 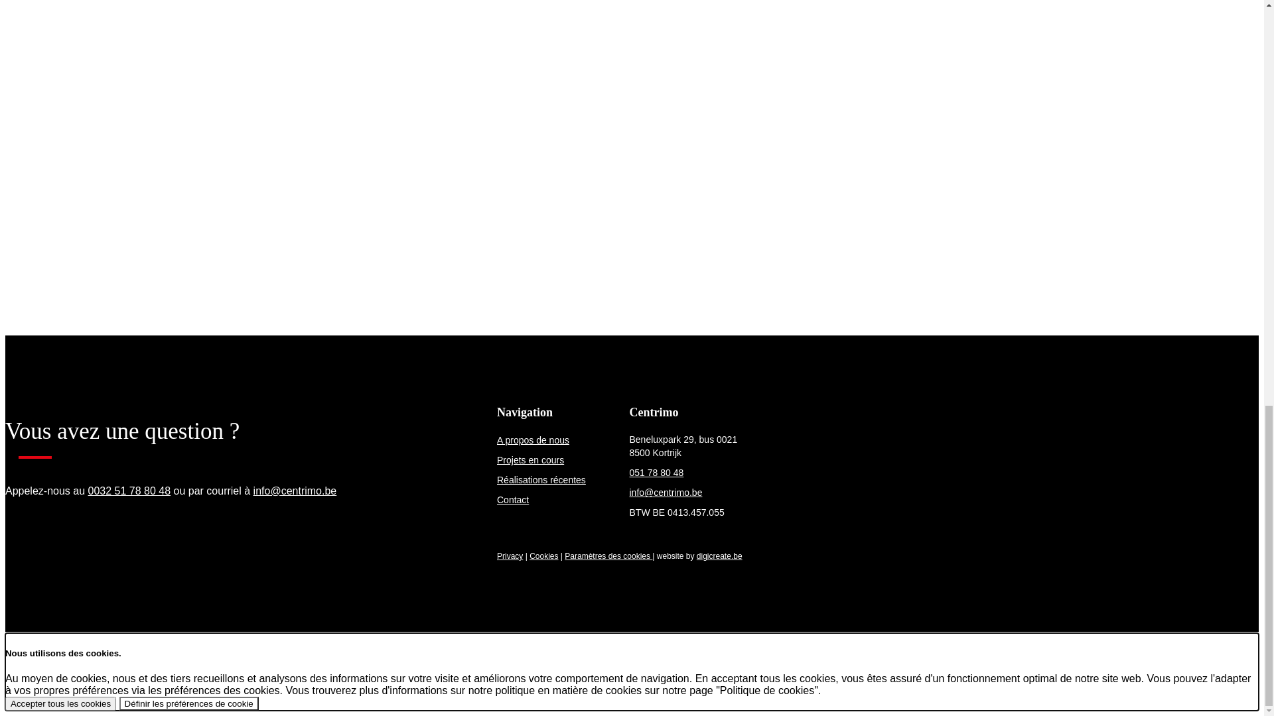 I want to click on Home, so click(x=17, y=152).